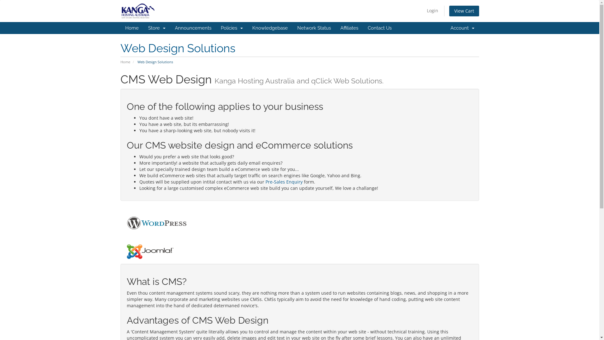 This screenshot has height=340, width=604. What do you see at coordinates (131, 28) in the screenshot?
I see `Home` at bounding box center [131, 28].